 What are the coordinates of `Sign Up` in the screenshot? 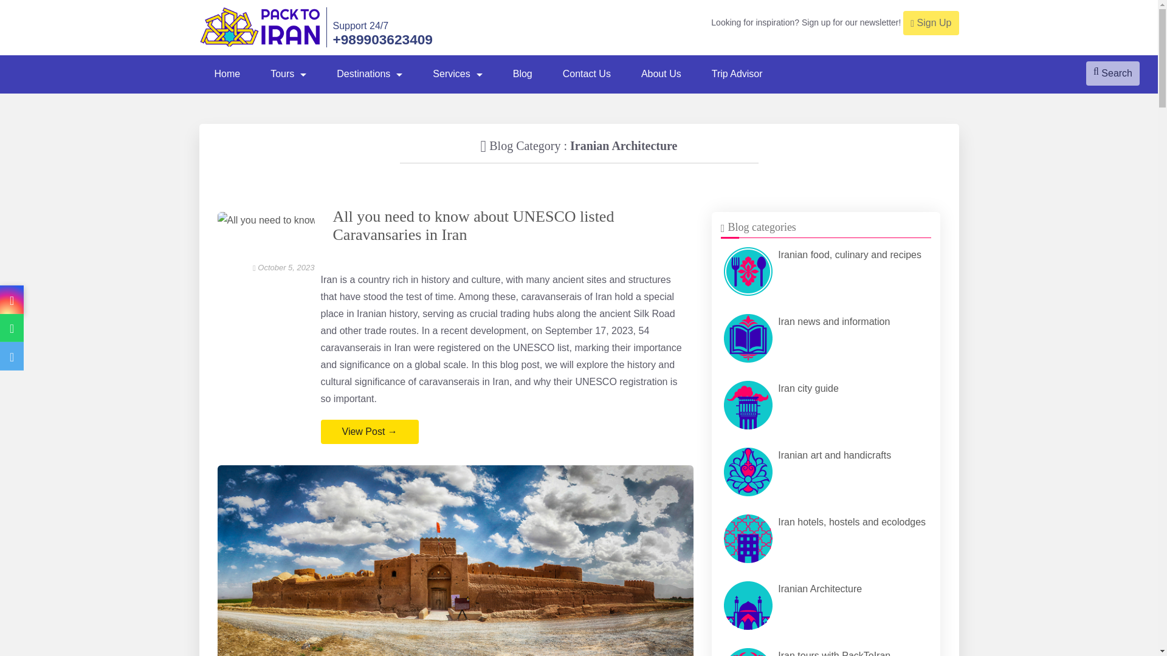 It's located at (931, 23).